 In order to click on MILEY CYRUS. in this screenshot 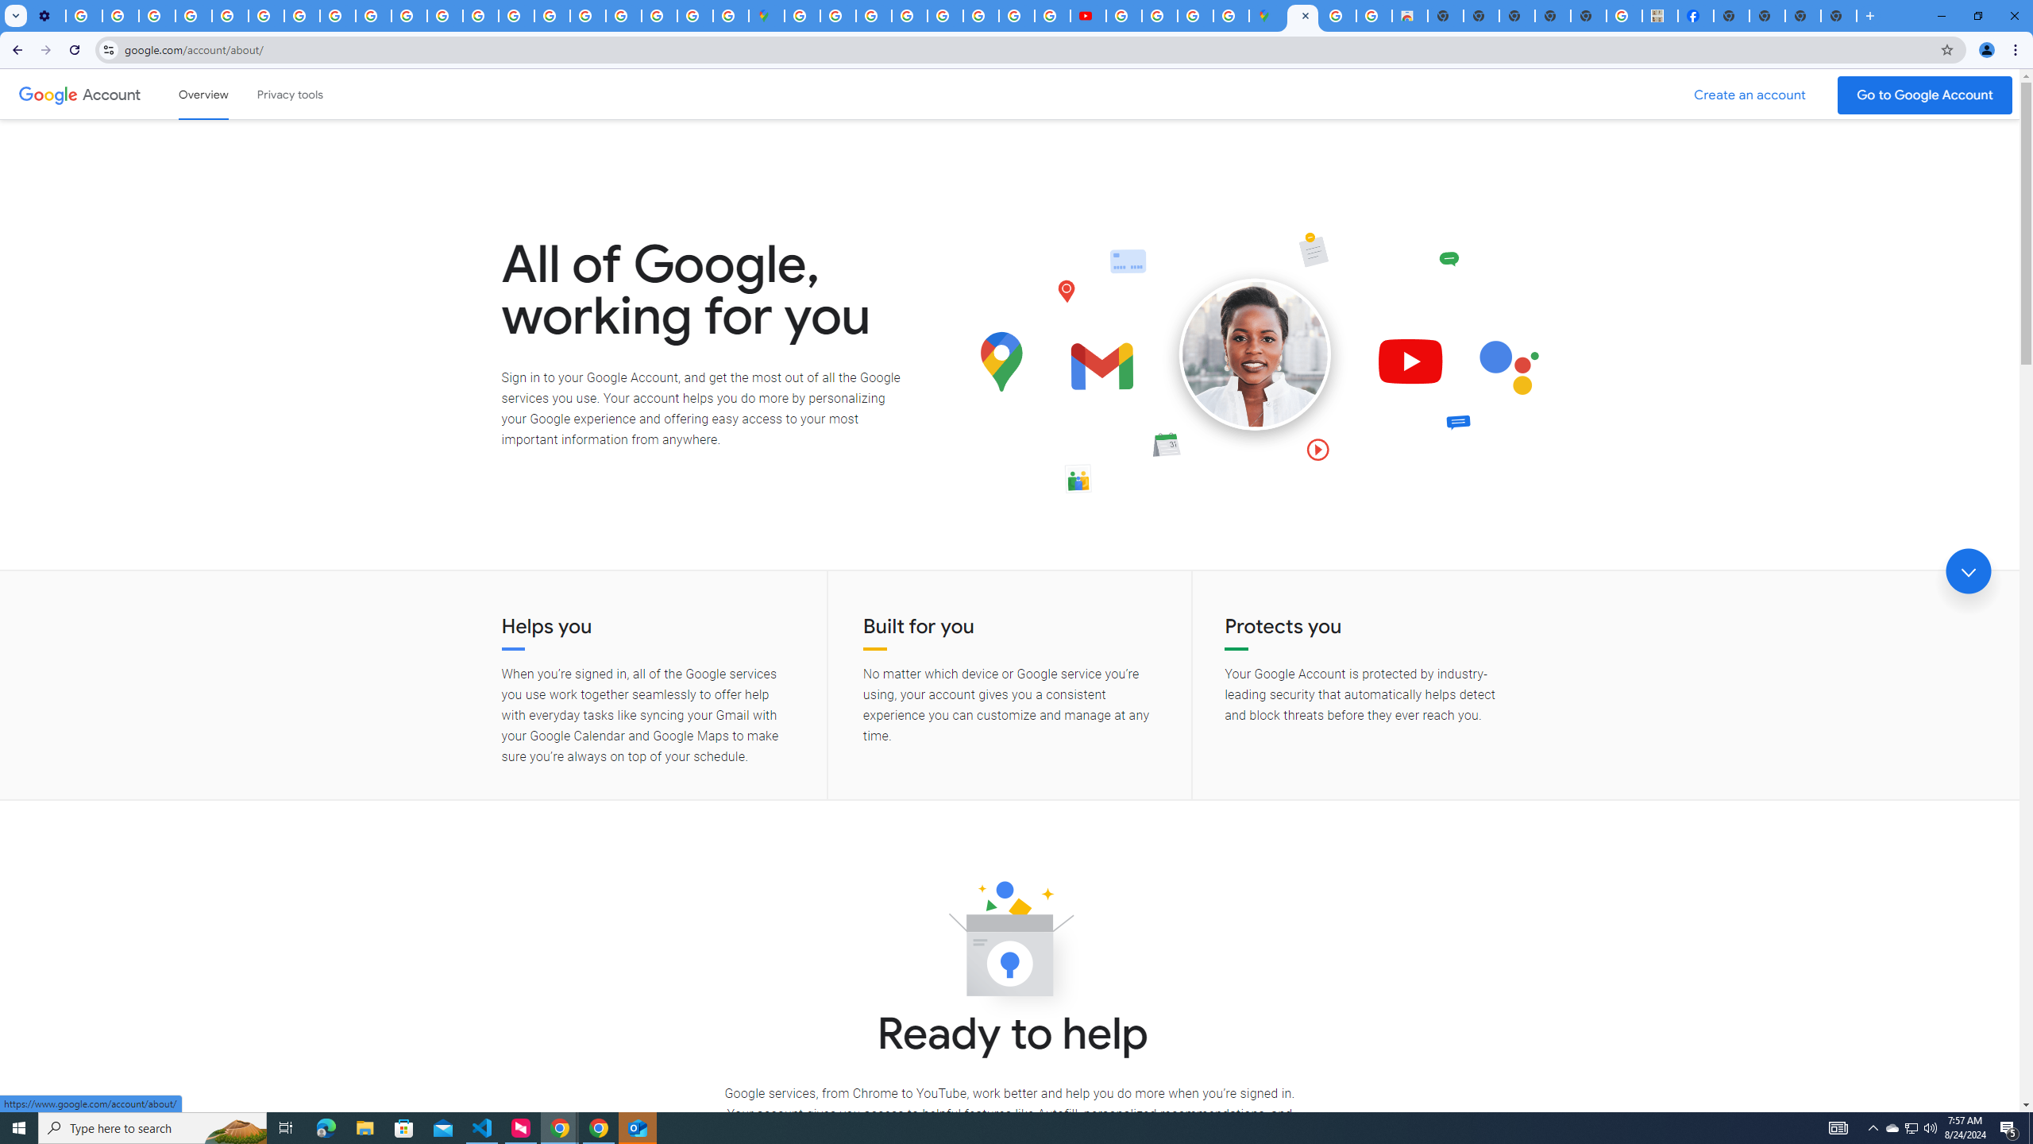, I will do `click(1660, 16)`.